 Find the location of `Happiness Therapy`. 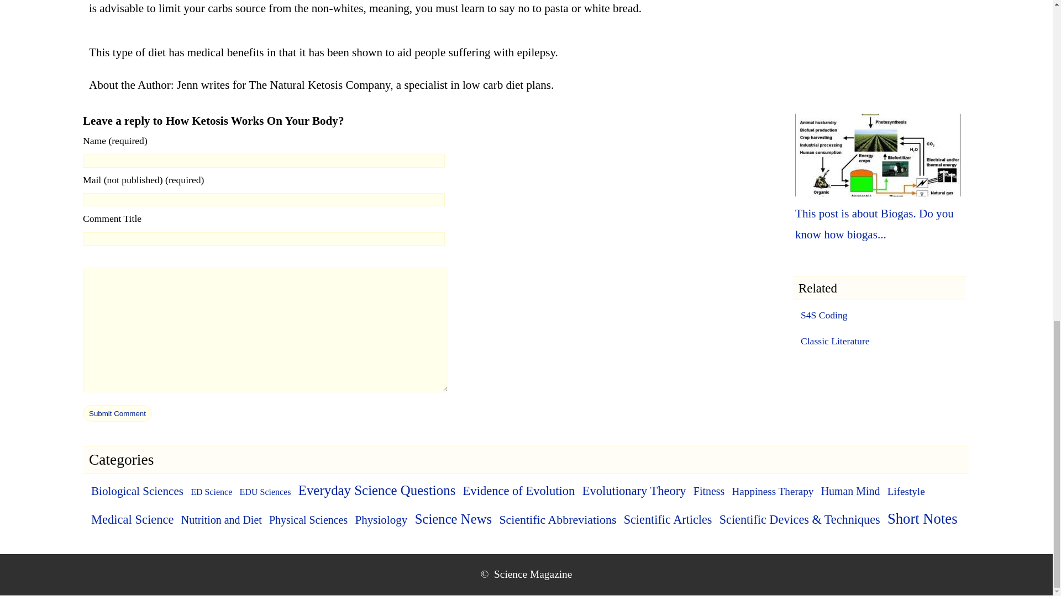

Happiness Therapy is located at coordinates (773, 491).